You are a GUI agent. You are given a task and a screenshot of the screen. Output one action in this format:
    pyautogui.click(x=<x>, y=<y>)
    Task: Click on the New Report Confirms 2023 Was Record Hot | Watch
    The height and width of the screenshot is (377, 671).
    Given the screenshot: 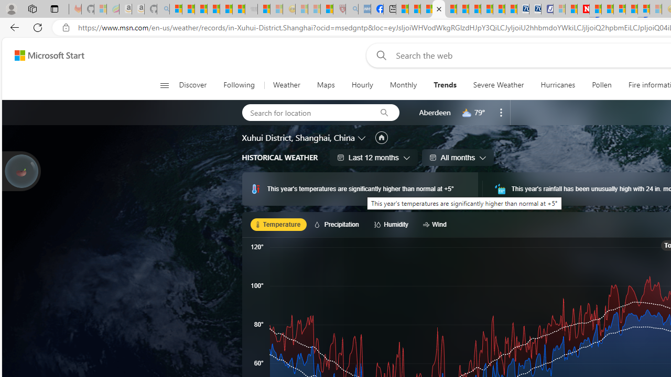 What is the action you would take?
    pyautogui.click(x=225, y=9)
    